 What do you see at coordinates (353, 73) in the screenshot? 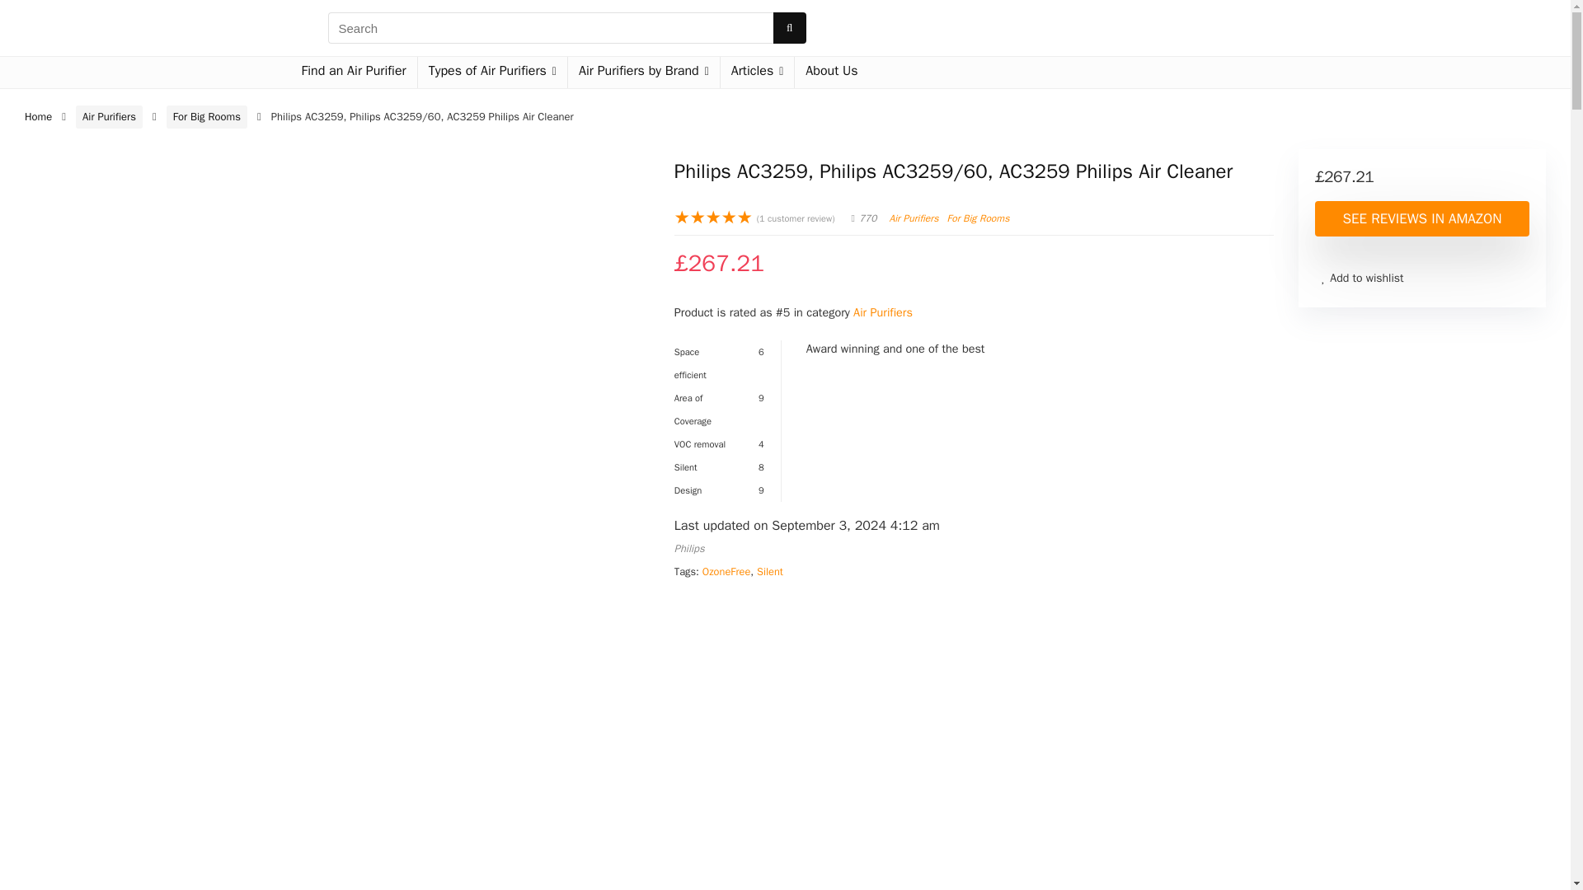
I see `Find an Air Purifier` at bounding box center [353, 73].